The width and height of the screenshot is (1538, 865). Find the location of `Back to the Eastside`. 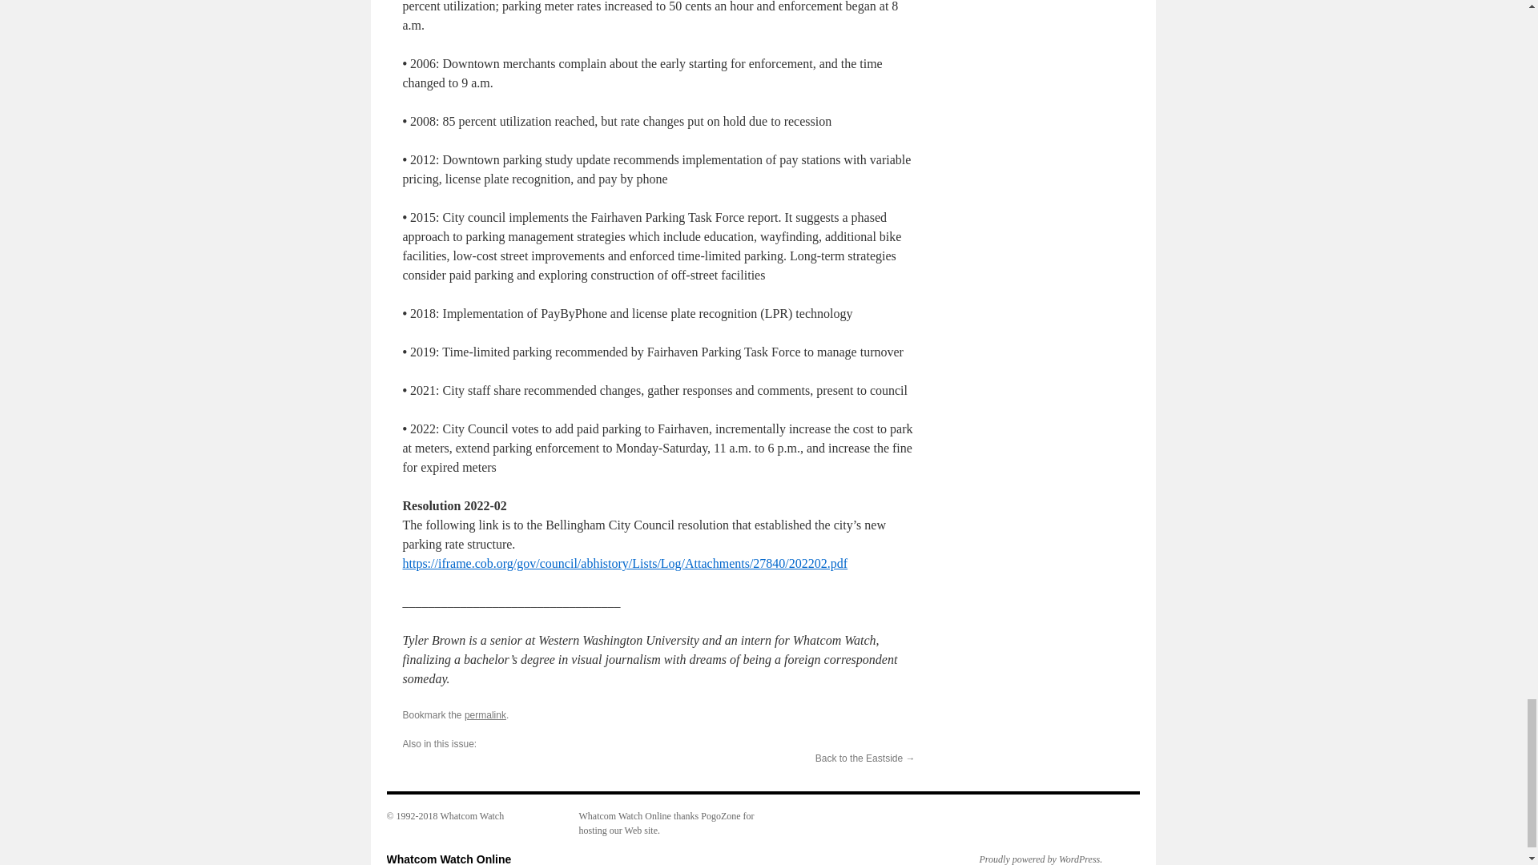

Back to the Eastside is located at coordinates (859, 758).